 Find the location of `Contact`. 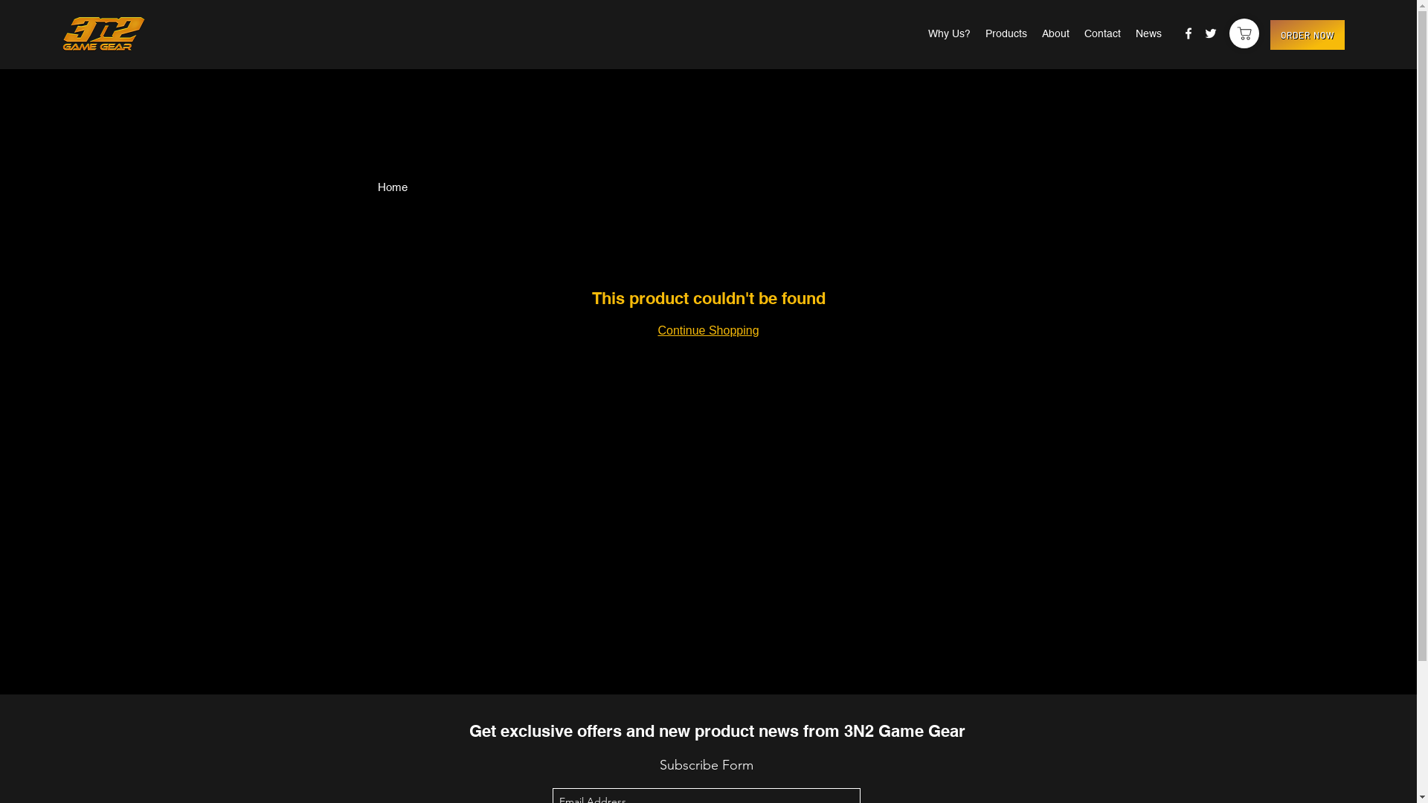

Contact is located at coordinates (1102, 33).